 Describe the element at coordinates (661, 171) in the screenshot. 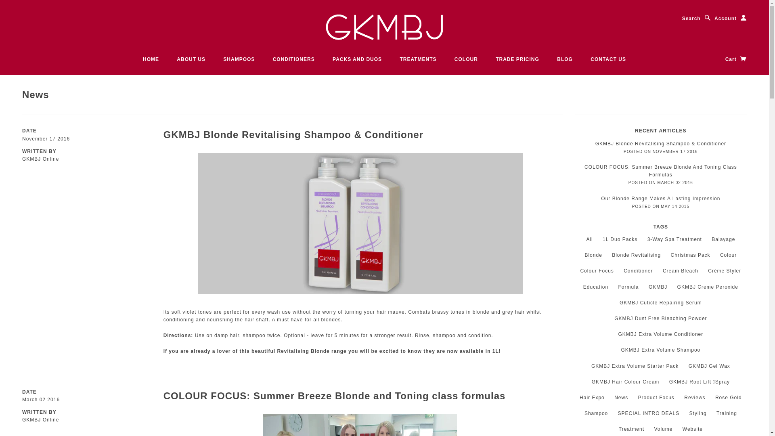

I see `COLOUR FOCUS: Summer Breeze Blonde And Toning Class Formulas` at that location.